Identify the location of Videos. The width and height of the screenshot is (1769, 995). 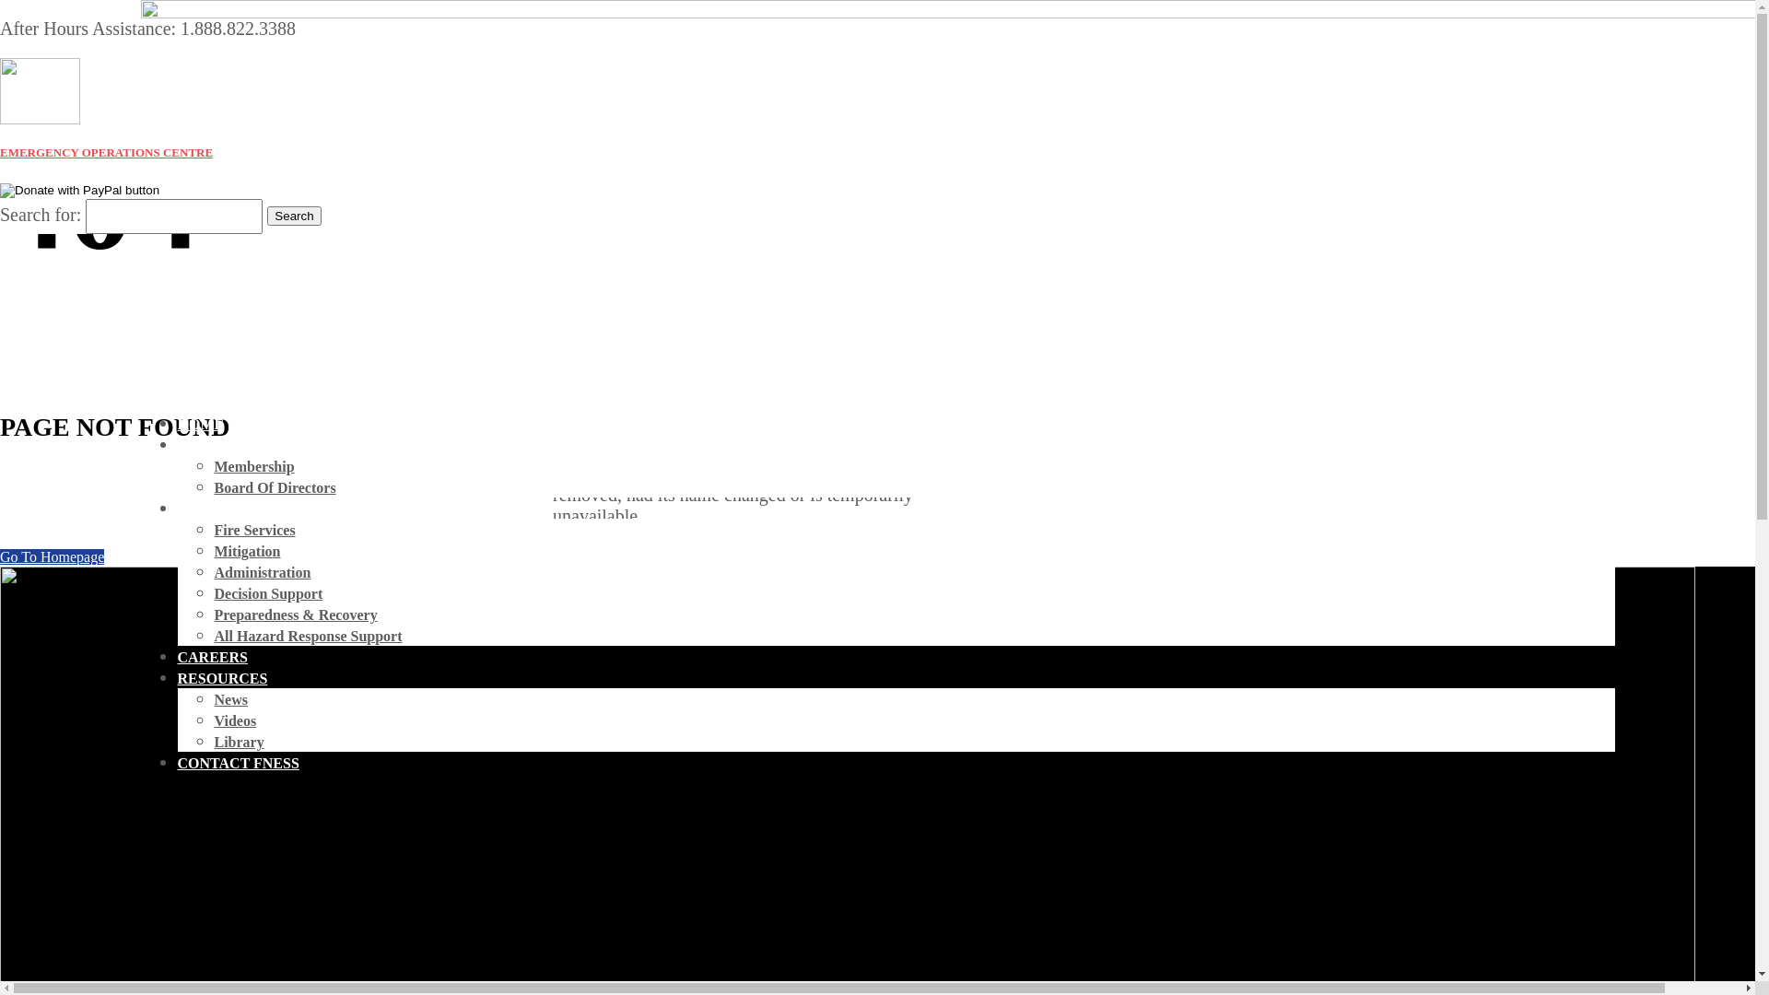
(235, 720).